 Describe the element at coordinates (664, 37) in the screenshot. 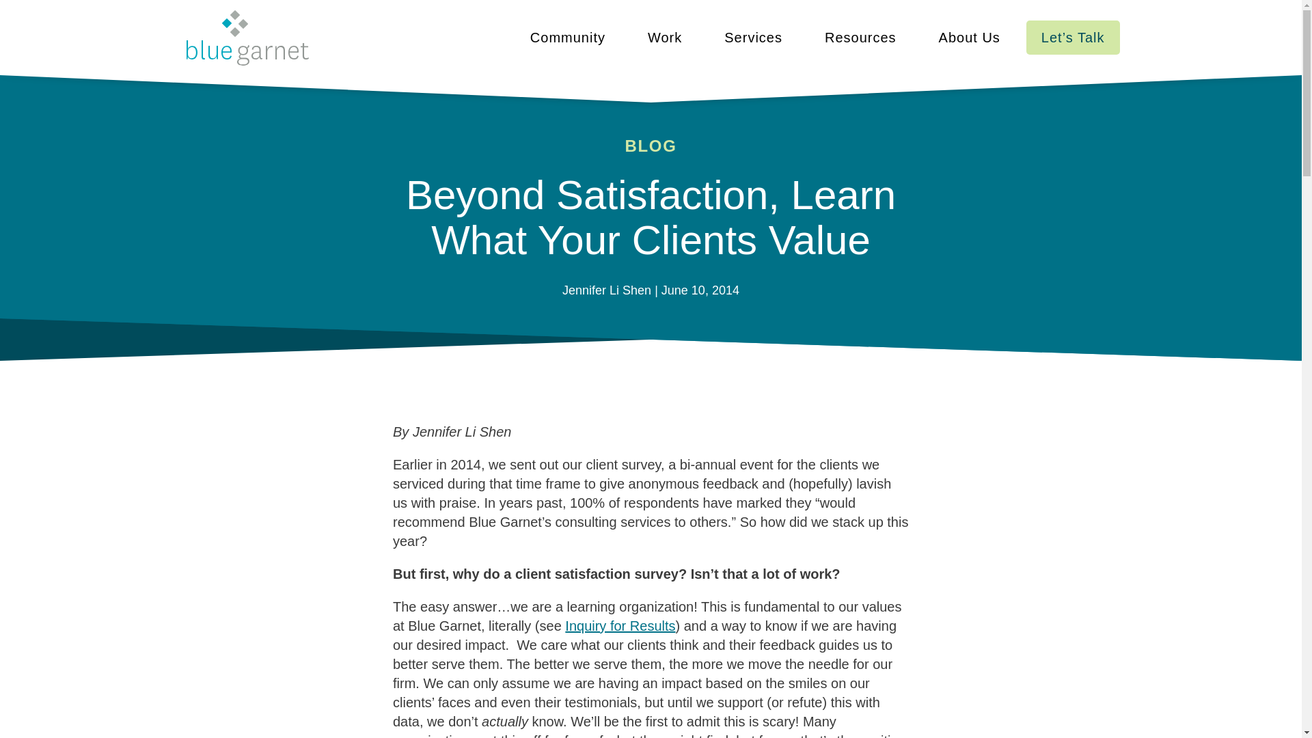

I see `Work` at that location.